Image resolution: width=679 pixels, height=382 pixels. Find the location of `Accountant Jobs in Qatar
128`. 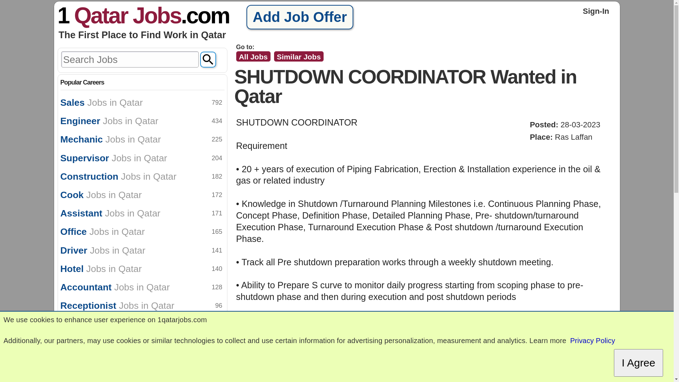

Accountant Jobs in Qatar
128 is located at coordinates (142, 287).